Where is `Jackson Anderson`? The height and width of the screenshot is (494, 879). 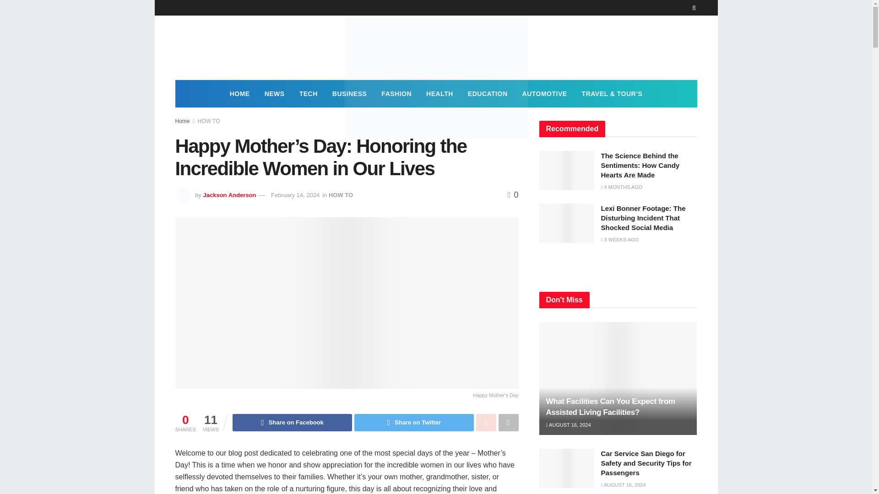
Jackson Anderson is located at coordinates (229, 195).